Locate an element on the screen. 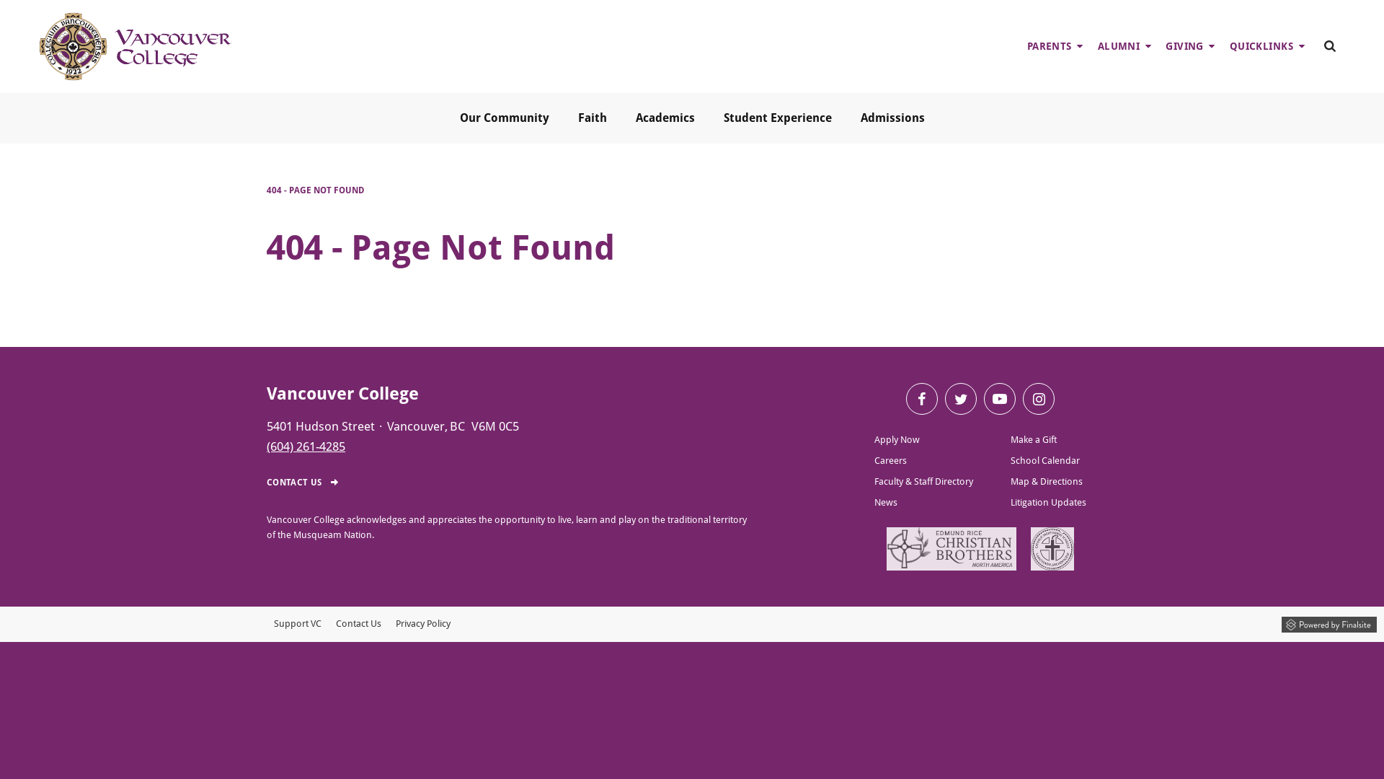  PARENTS is located at coordinates (1055, 46).